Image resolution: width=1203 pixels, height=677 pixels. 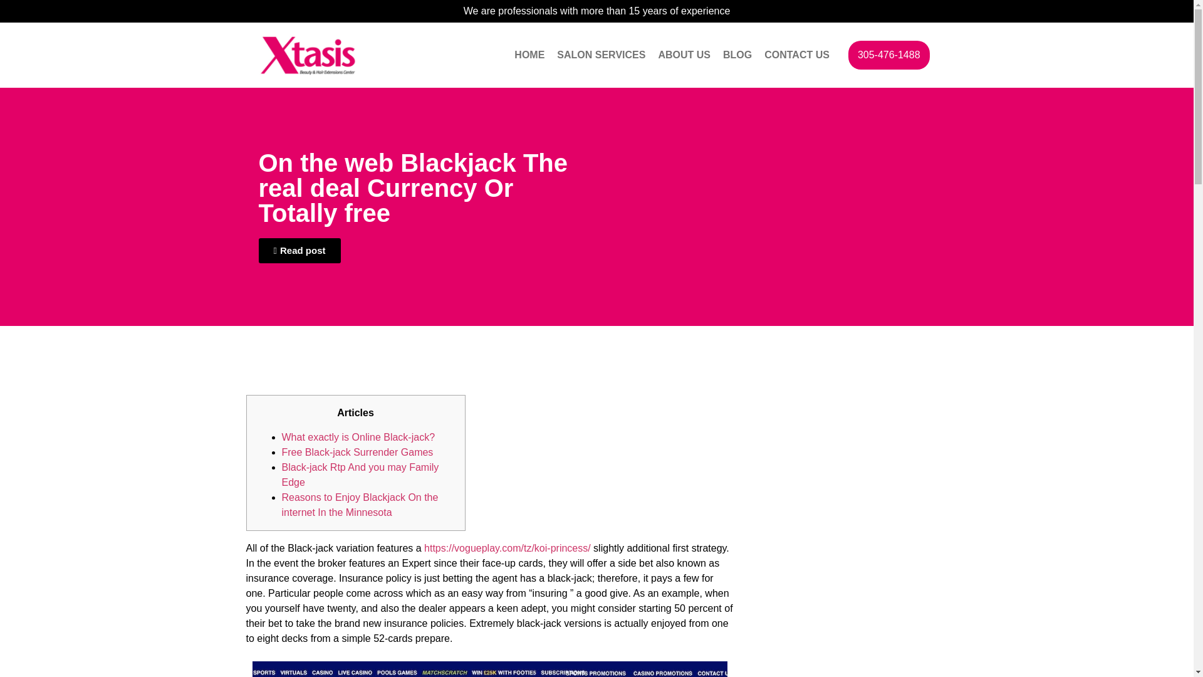 I want to click on 305-476-1488, so click(x=888, y=55).